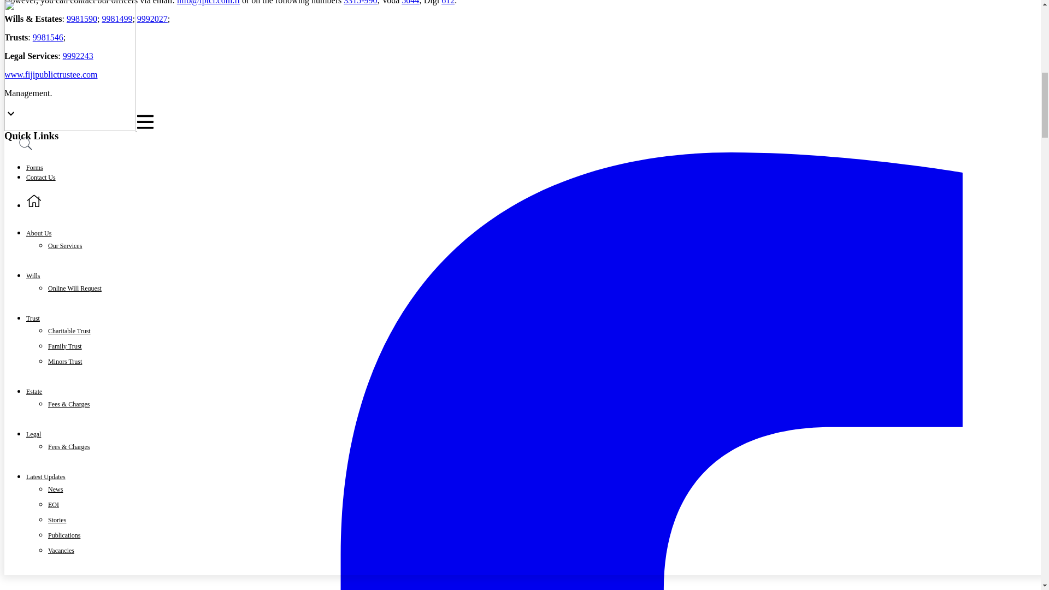 The width and height of the screenshot is (1049, 590). What do you see at coordinates (410, 2) in the screenshot?
I see `5044` at bounding box center [410, 2].